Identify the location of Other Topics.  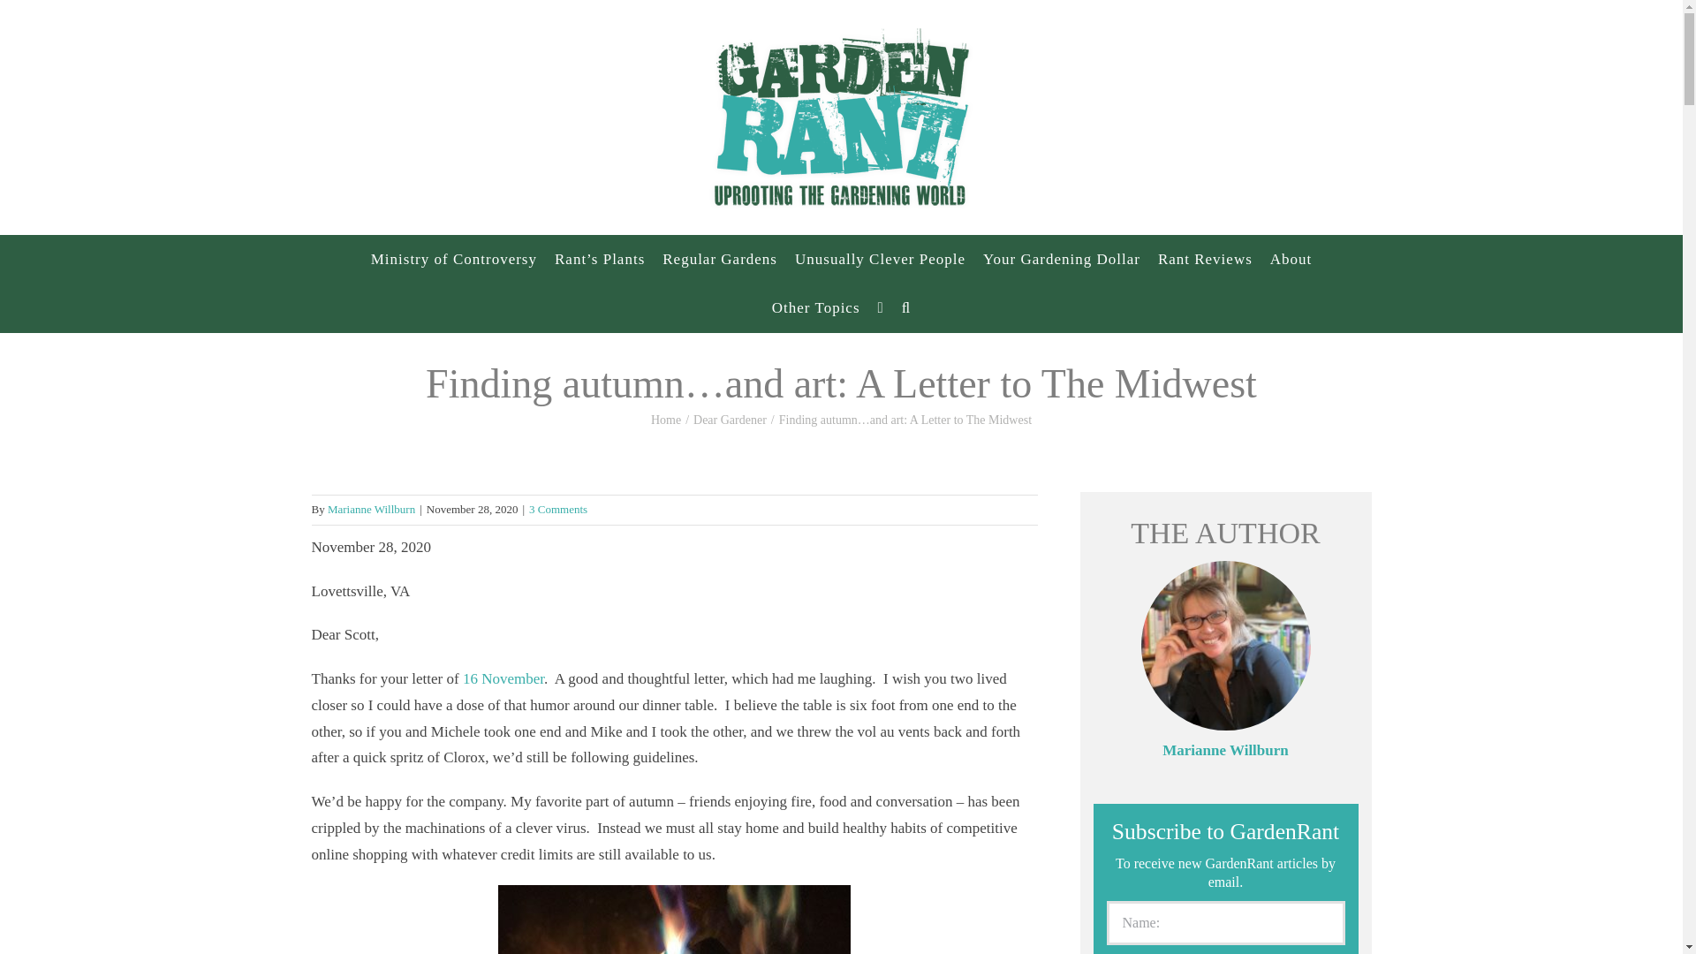
(816, 307).